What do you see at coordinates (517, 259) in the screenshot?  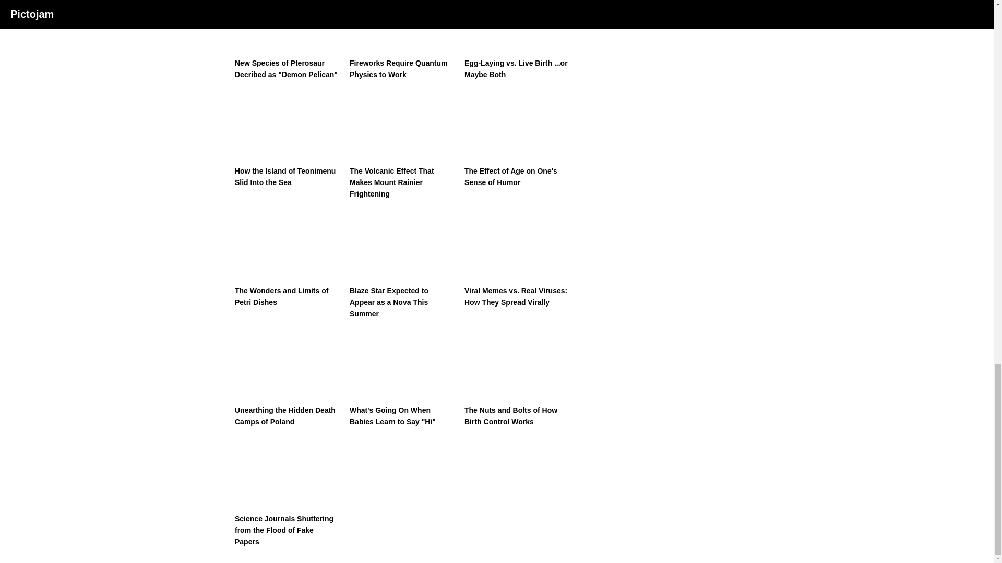 I see ` Viral Memes vs. Real Viruses: How They Spread Virally` at bounding box center [517, 259].